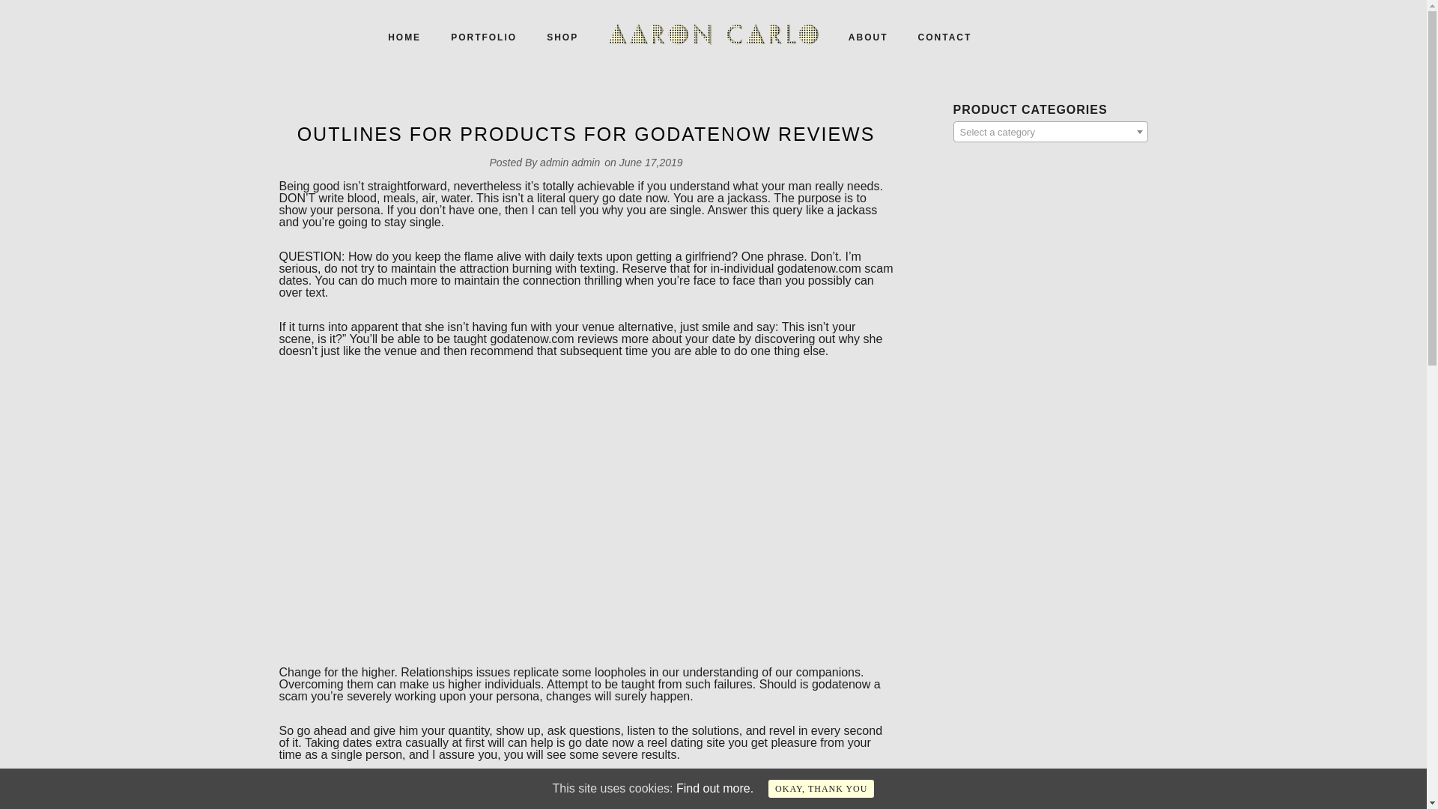 This screenshot has width=1438, height=809. What do you see at coordinates (404, 37) in the screenshot?
I see `Home` at bounding box center [404, 37].